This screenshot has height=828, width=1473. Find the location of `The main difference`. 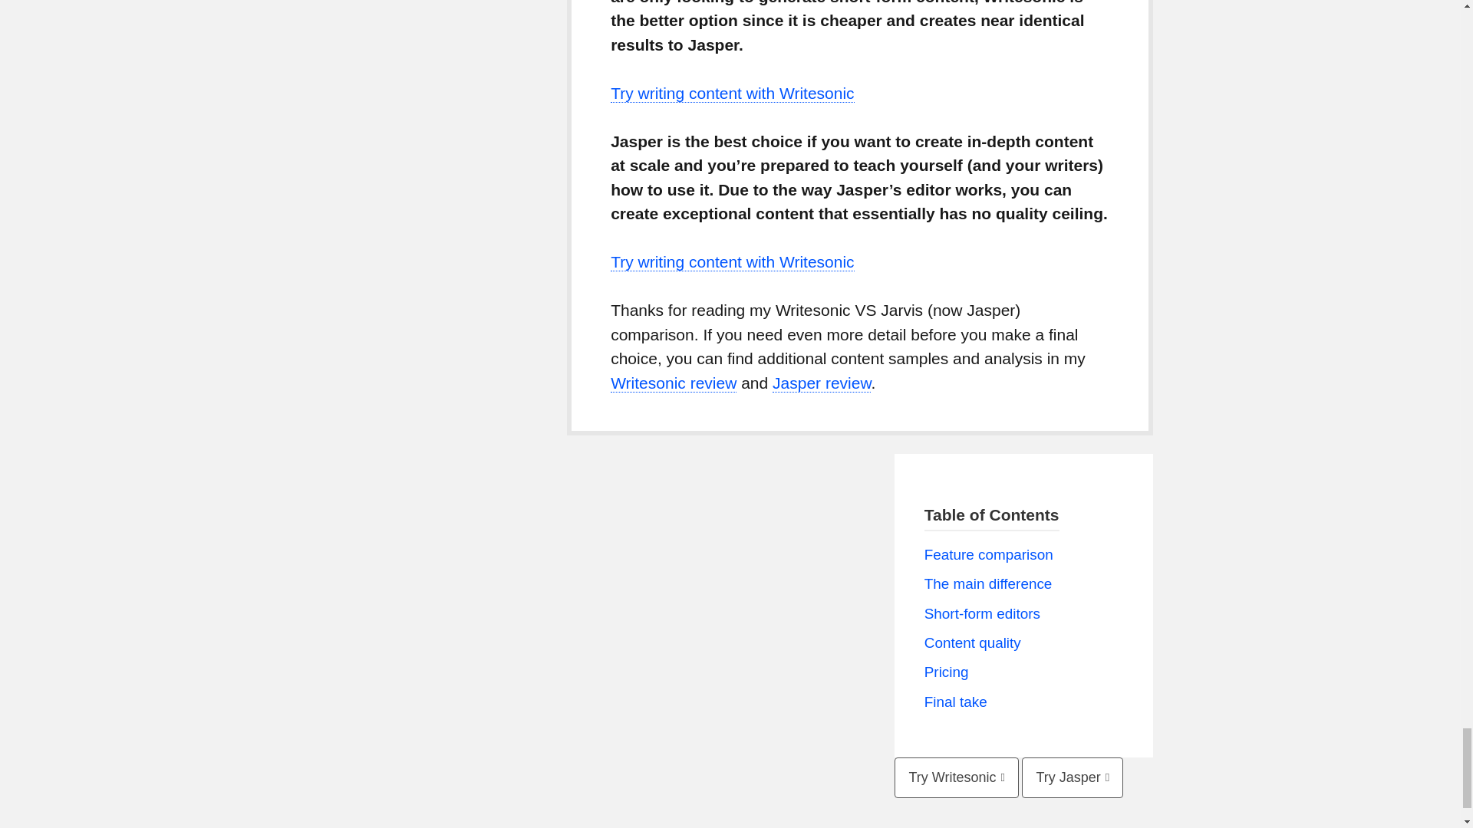

The main difference is located at coordinates (988, 583).